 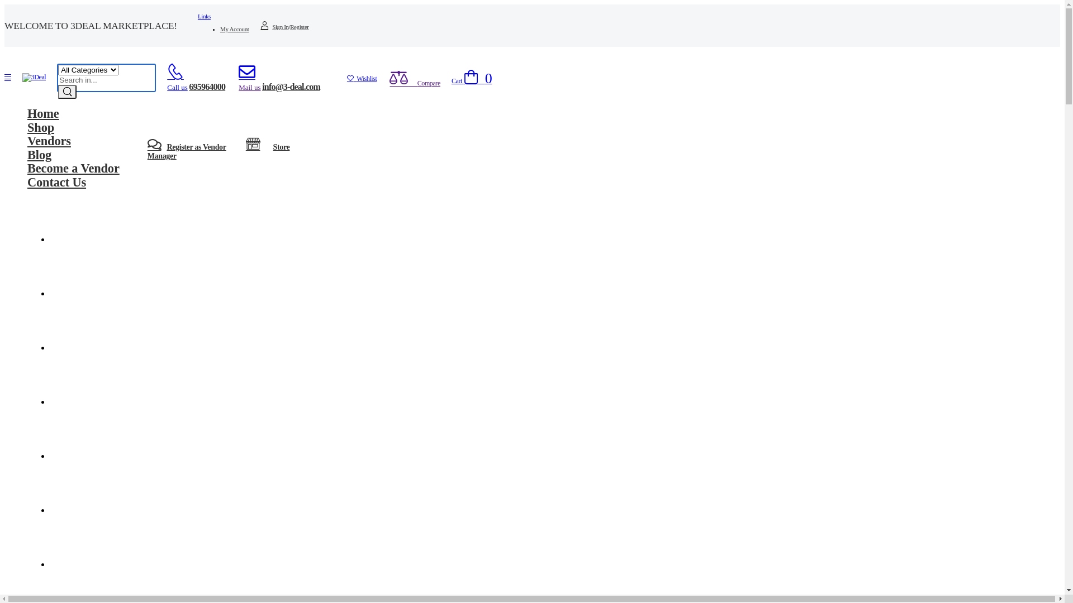 What do you see at coordinates (196, 147) in the screenshot?
I see `Register as Vendor` at bounding box center [196, 147].